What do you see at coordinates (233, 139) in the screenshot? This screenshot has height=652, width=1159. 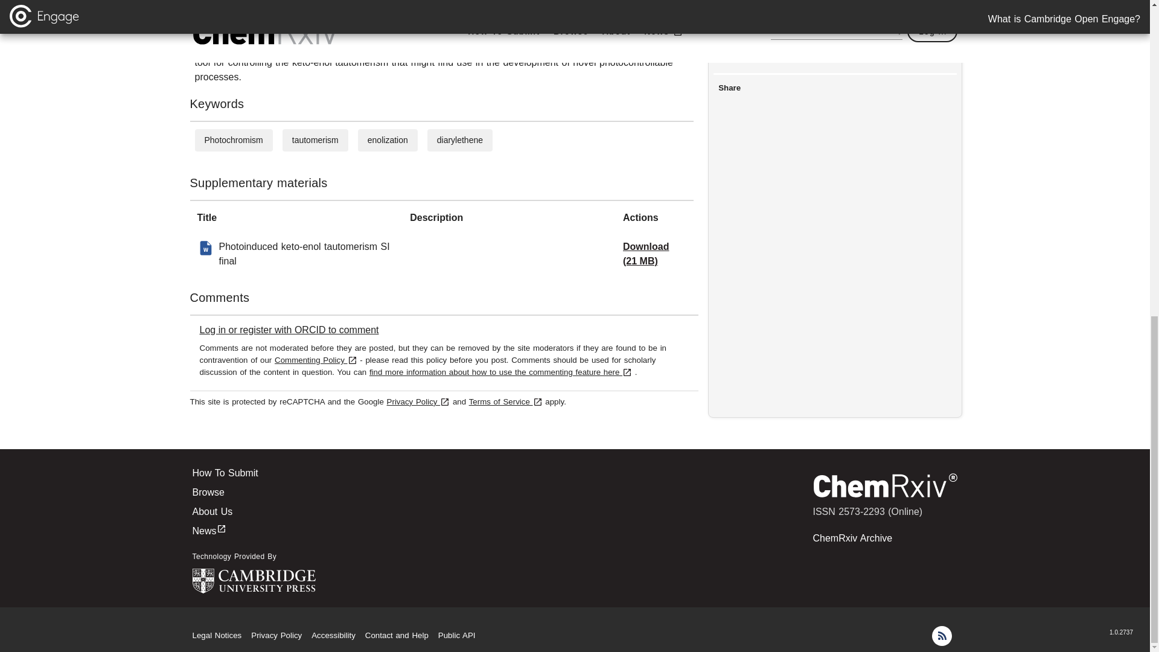 I see `Photochromism` at bounding box center [233, 139].